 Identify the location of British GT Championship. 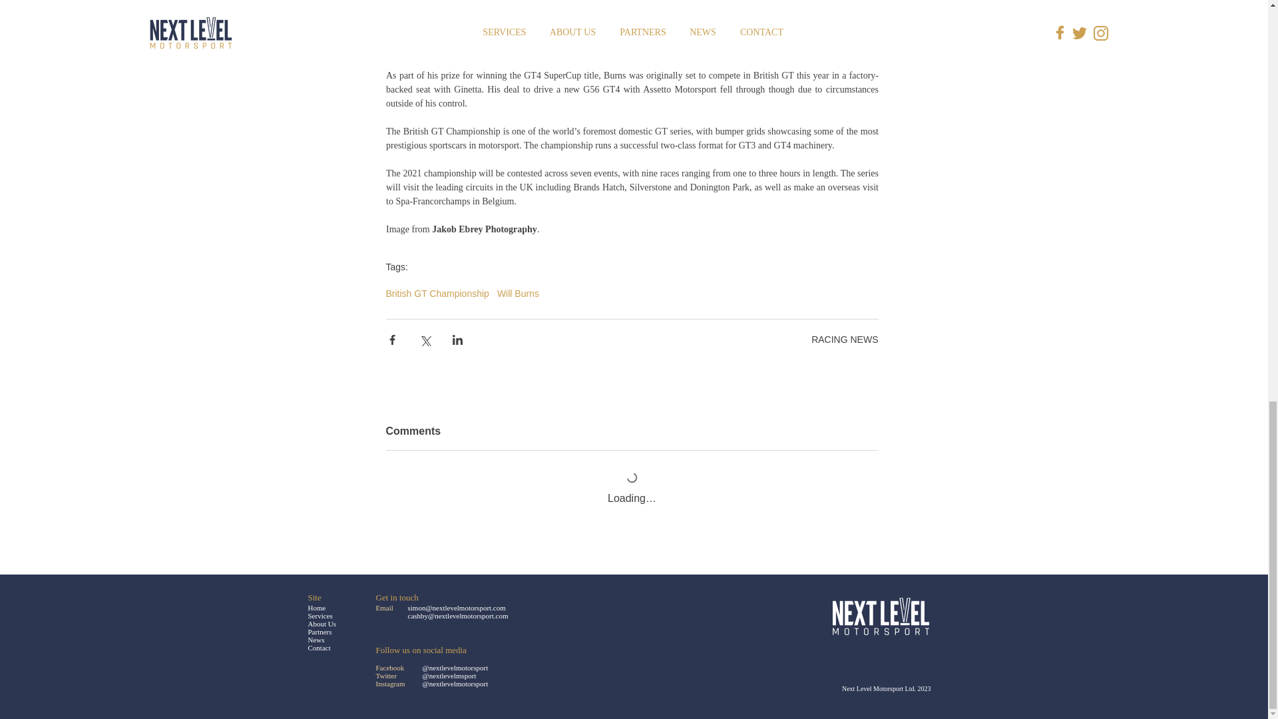
(437, 294).